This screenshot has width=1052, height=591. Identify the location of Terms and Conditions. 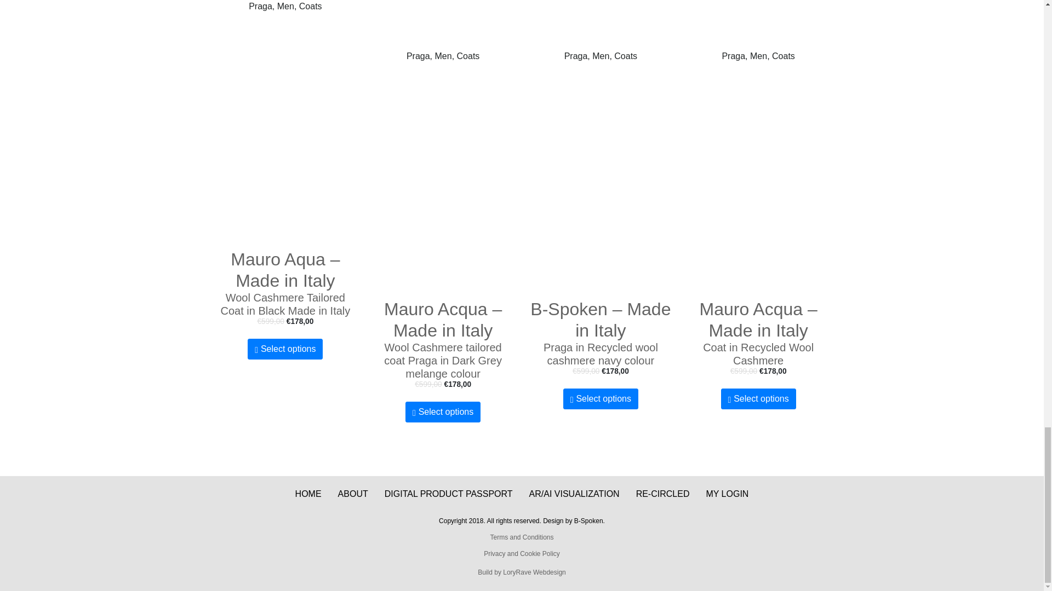
(522, 537).